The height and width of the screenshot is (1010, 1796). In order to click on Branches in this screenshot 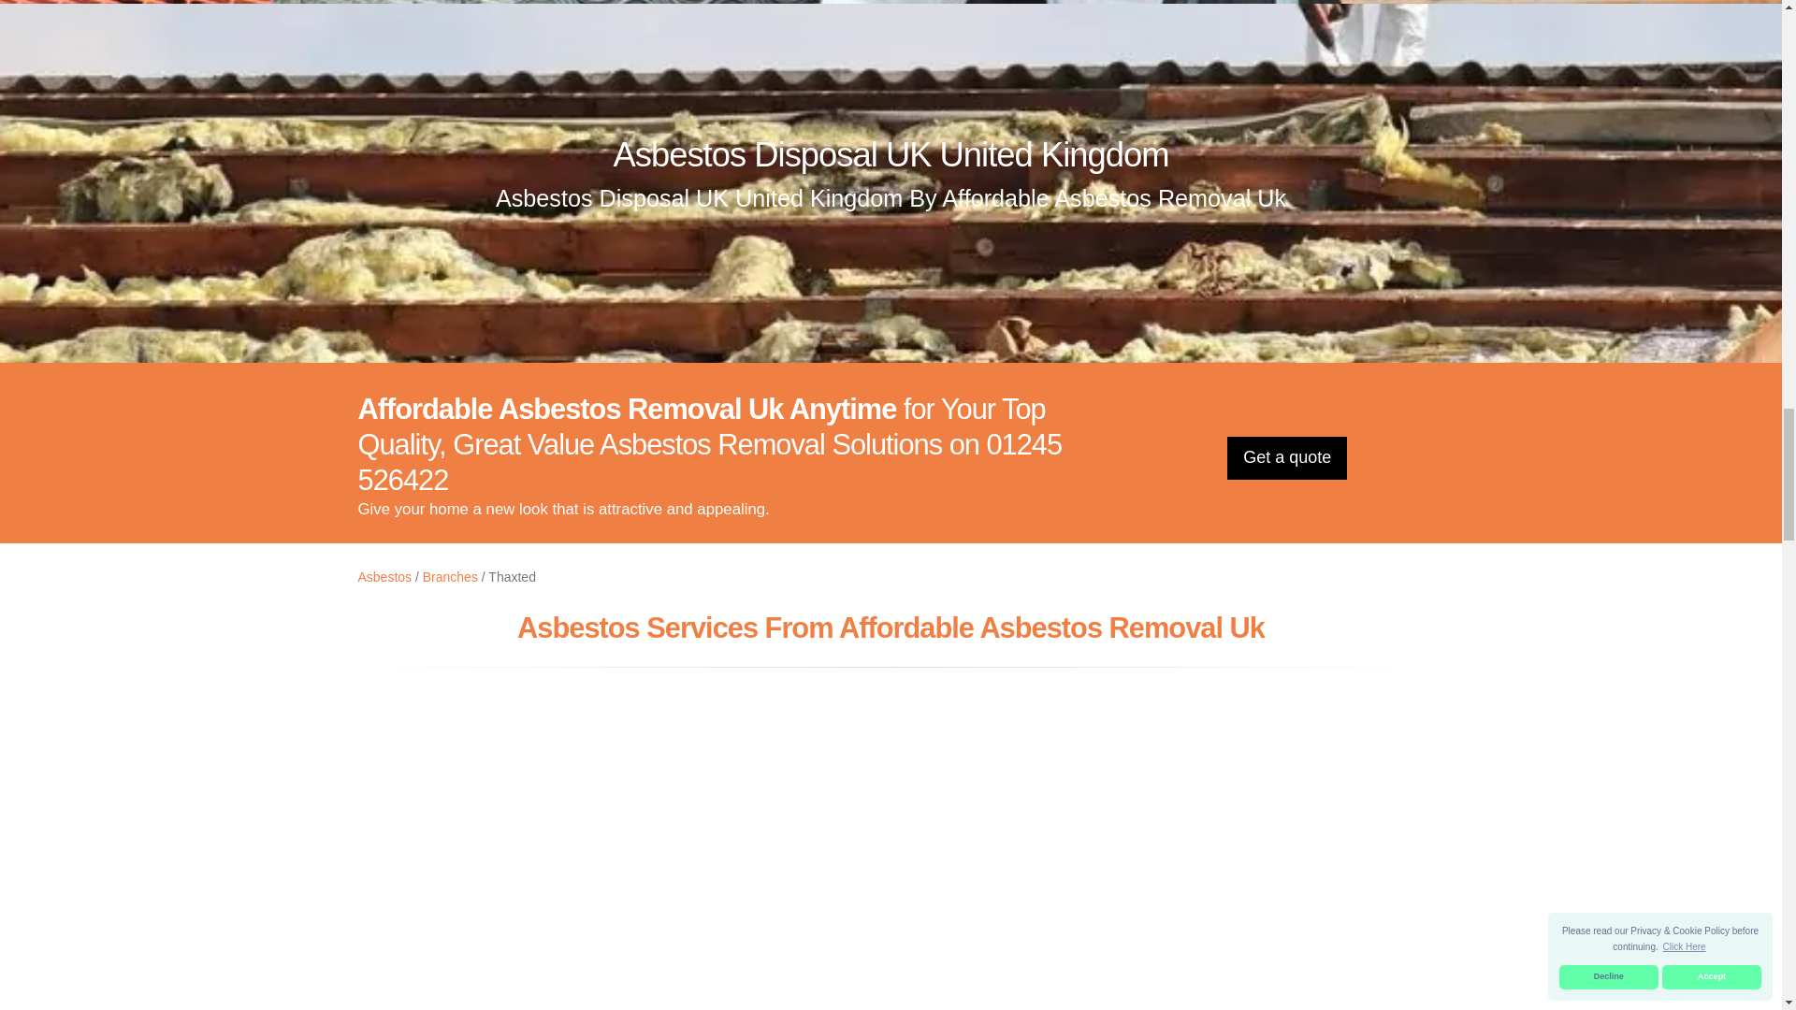, I will do `click(449, 577)`.